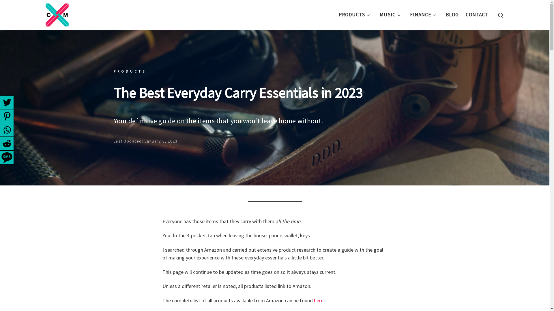 This screenshot has width=554, height=311. What do you see at coordinates (424, 15) in the screenshot?
I see `FINANCE` at bounding box center [424, 15].